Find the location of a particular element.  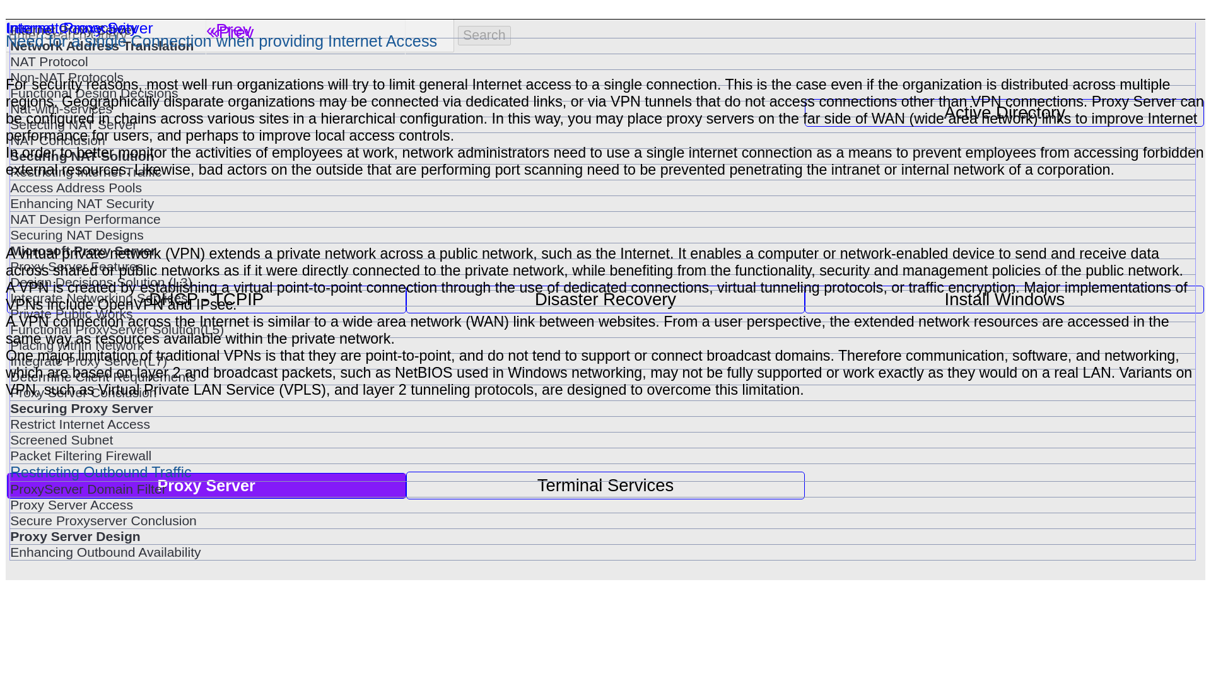

Network Address Translation is located at coordinates (602, 45).